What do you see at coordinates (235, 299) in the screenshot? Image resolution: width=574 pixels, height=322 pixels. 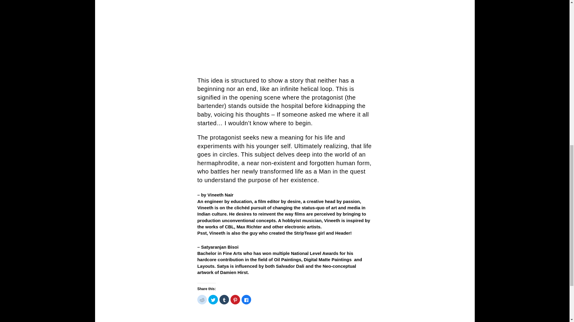 I see `Click to share on Pinterest` at bounding box center [235, 299].